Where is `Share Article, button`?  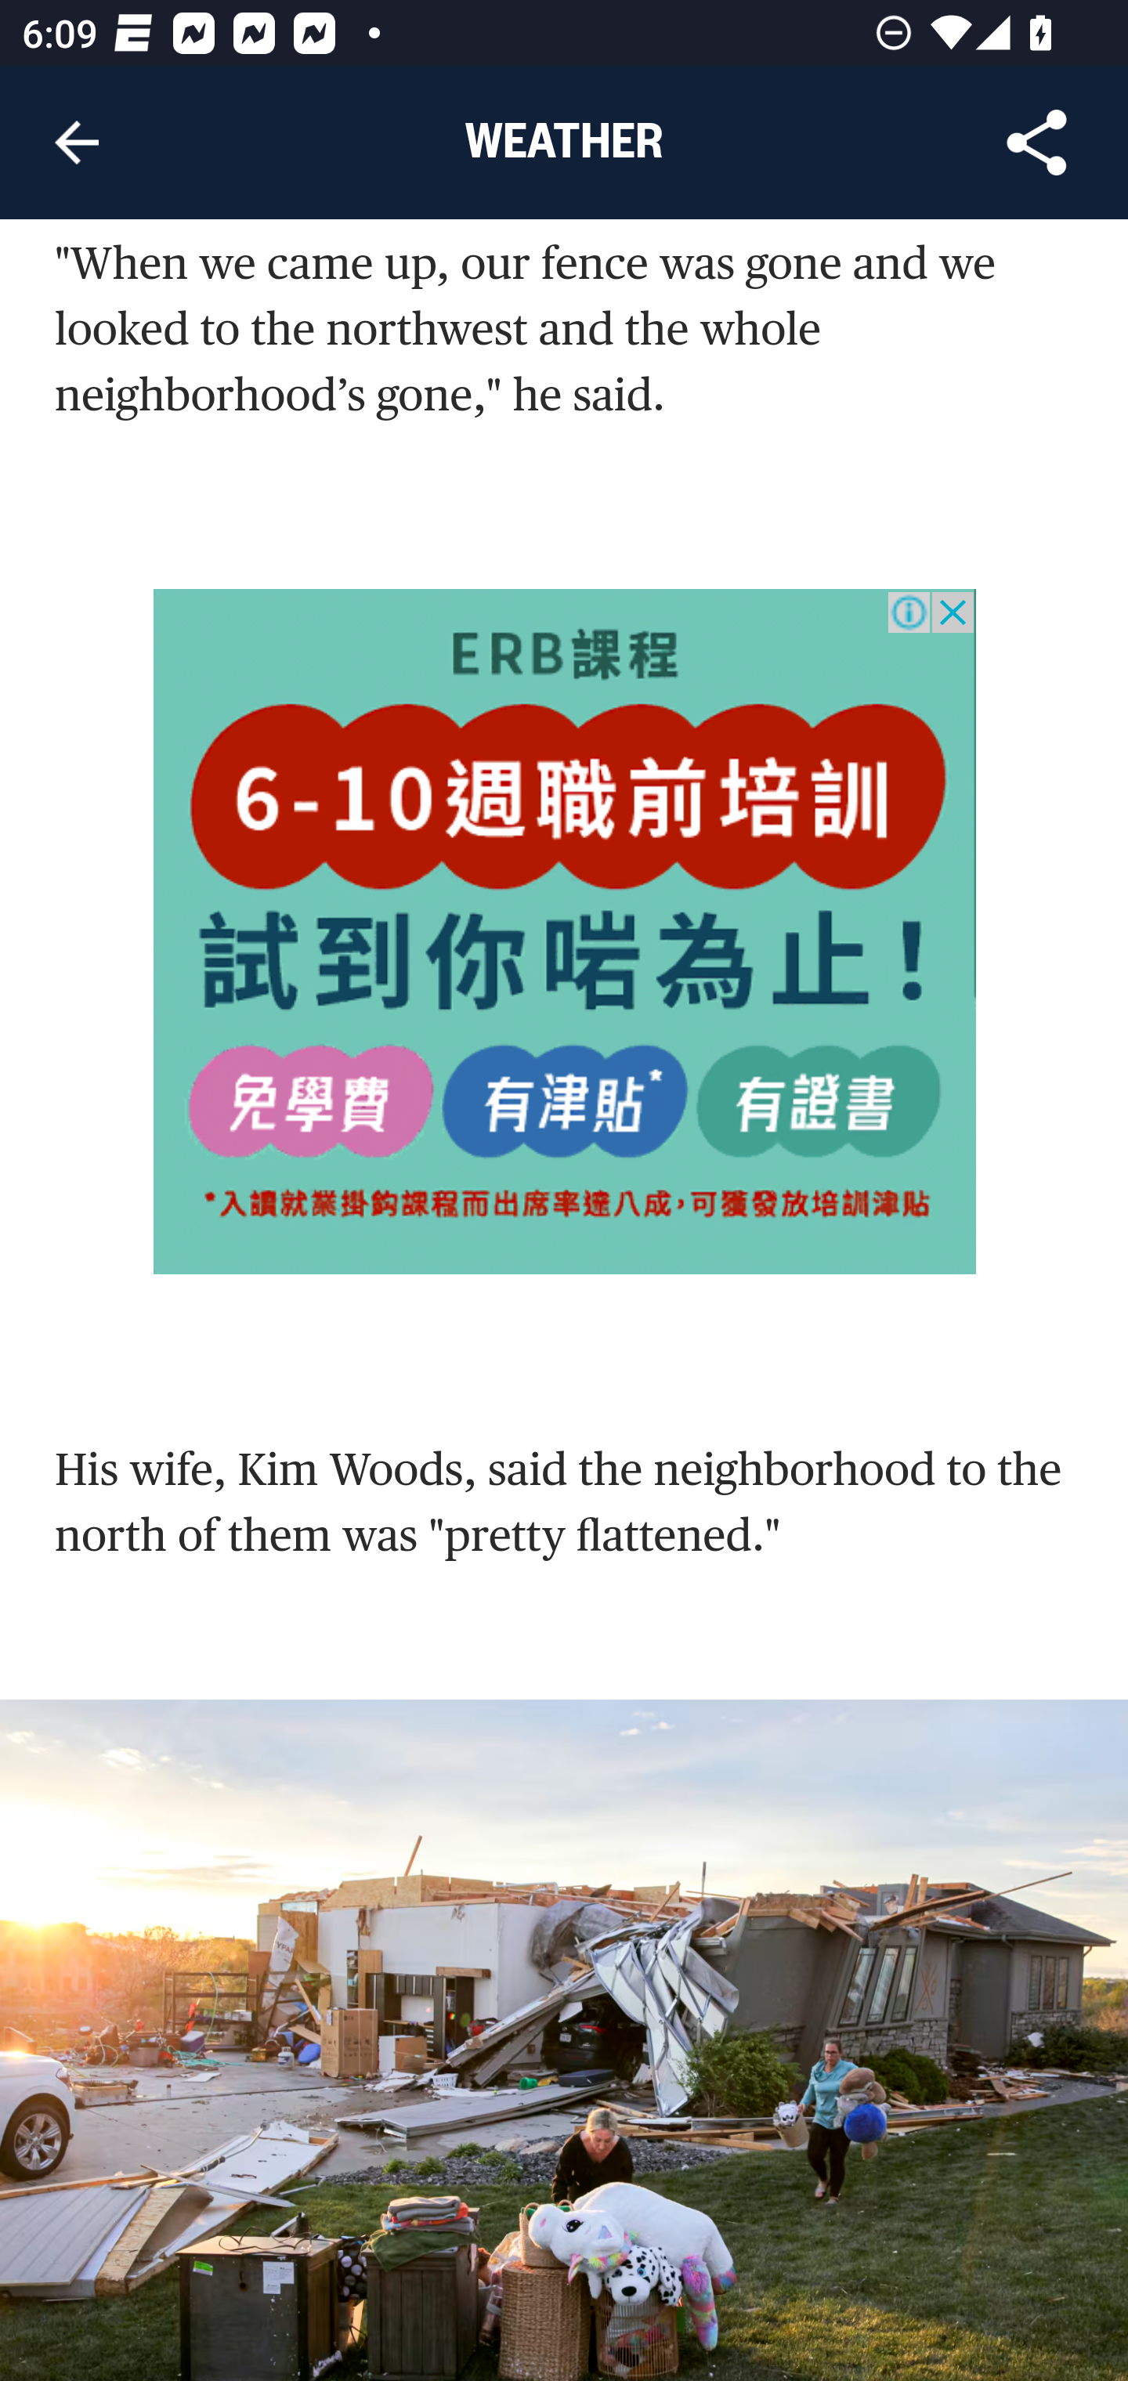 Share Article, button is located at coordinates (1037, 143).